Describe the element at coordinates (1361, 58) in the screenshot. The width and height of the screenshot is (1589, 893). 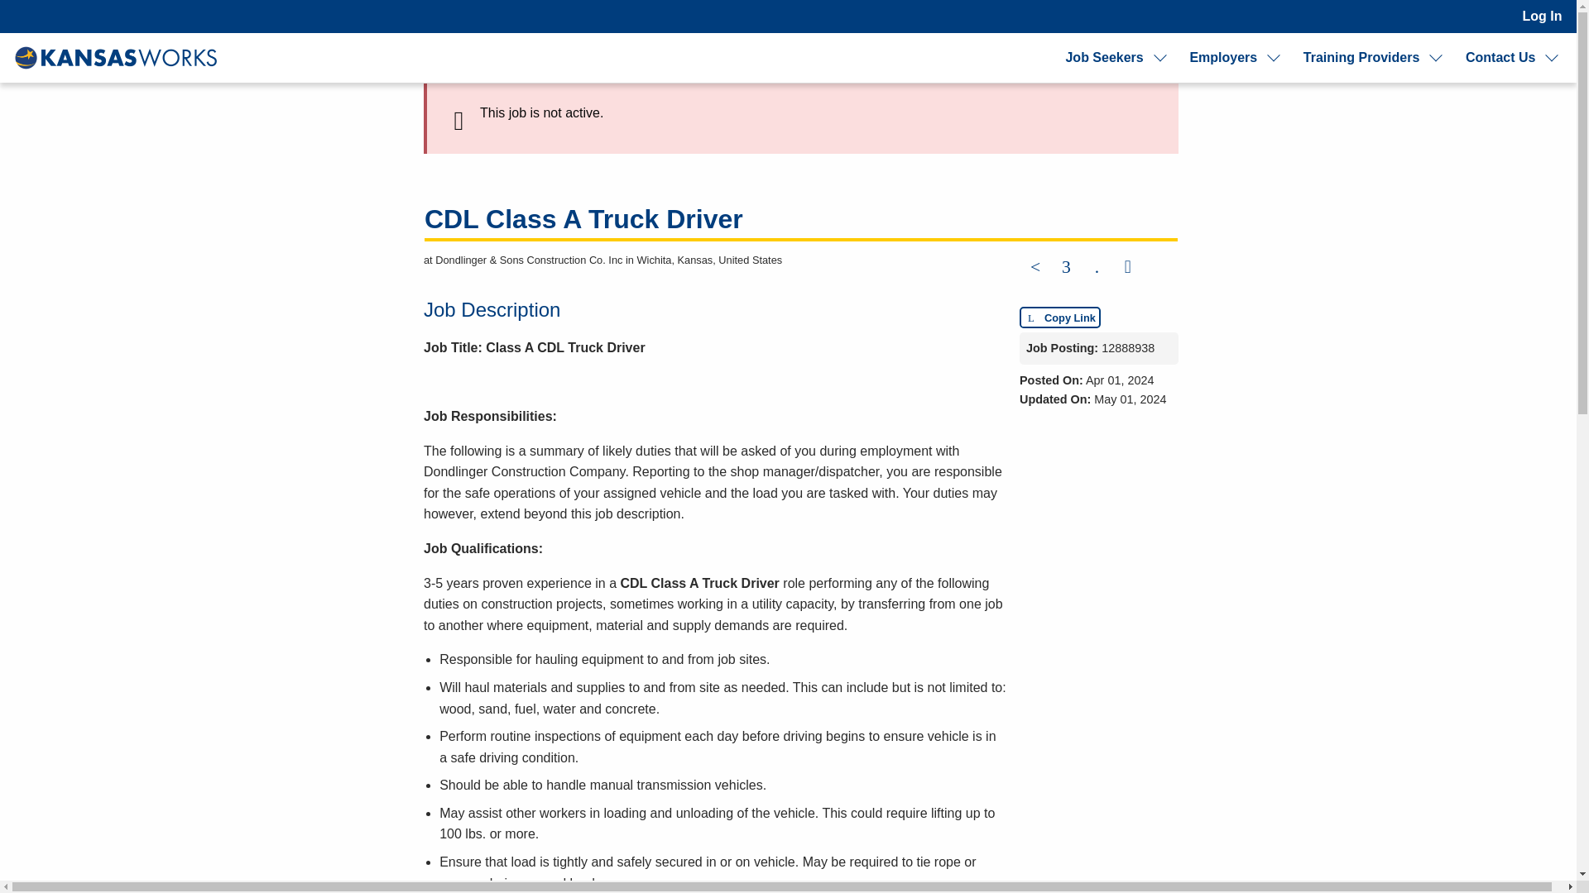
I see `Training Providers` at that location.